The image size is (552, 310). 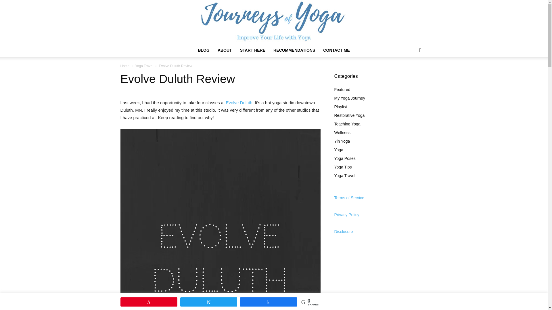 What do you see at coordinates (203, 50) in the screenshot?
I see `BLOG` at bounding box center [203, 50].